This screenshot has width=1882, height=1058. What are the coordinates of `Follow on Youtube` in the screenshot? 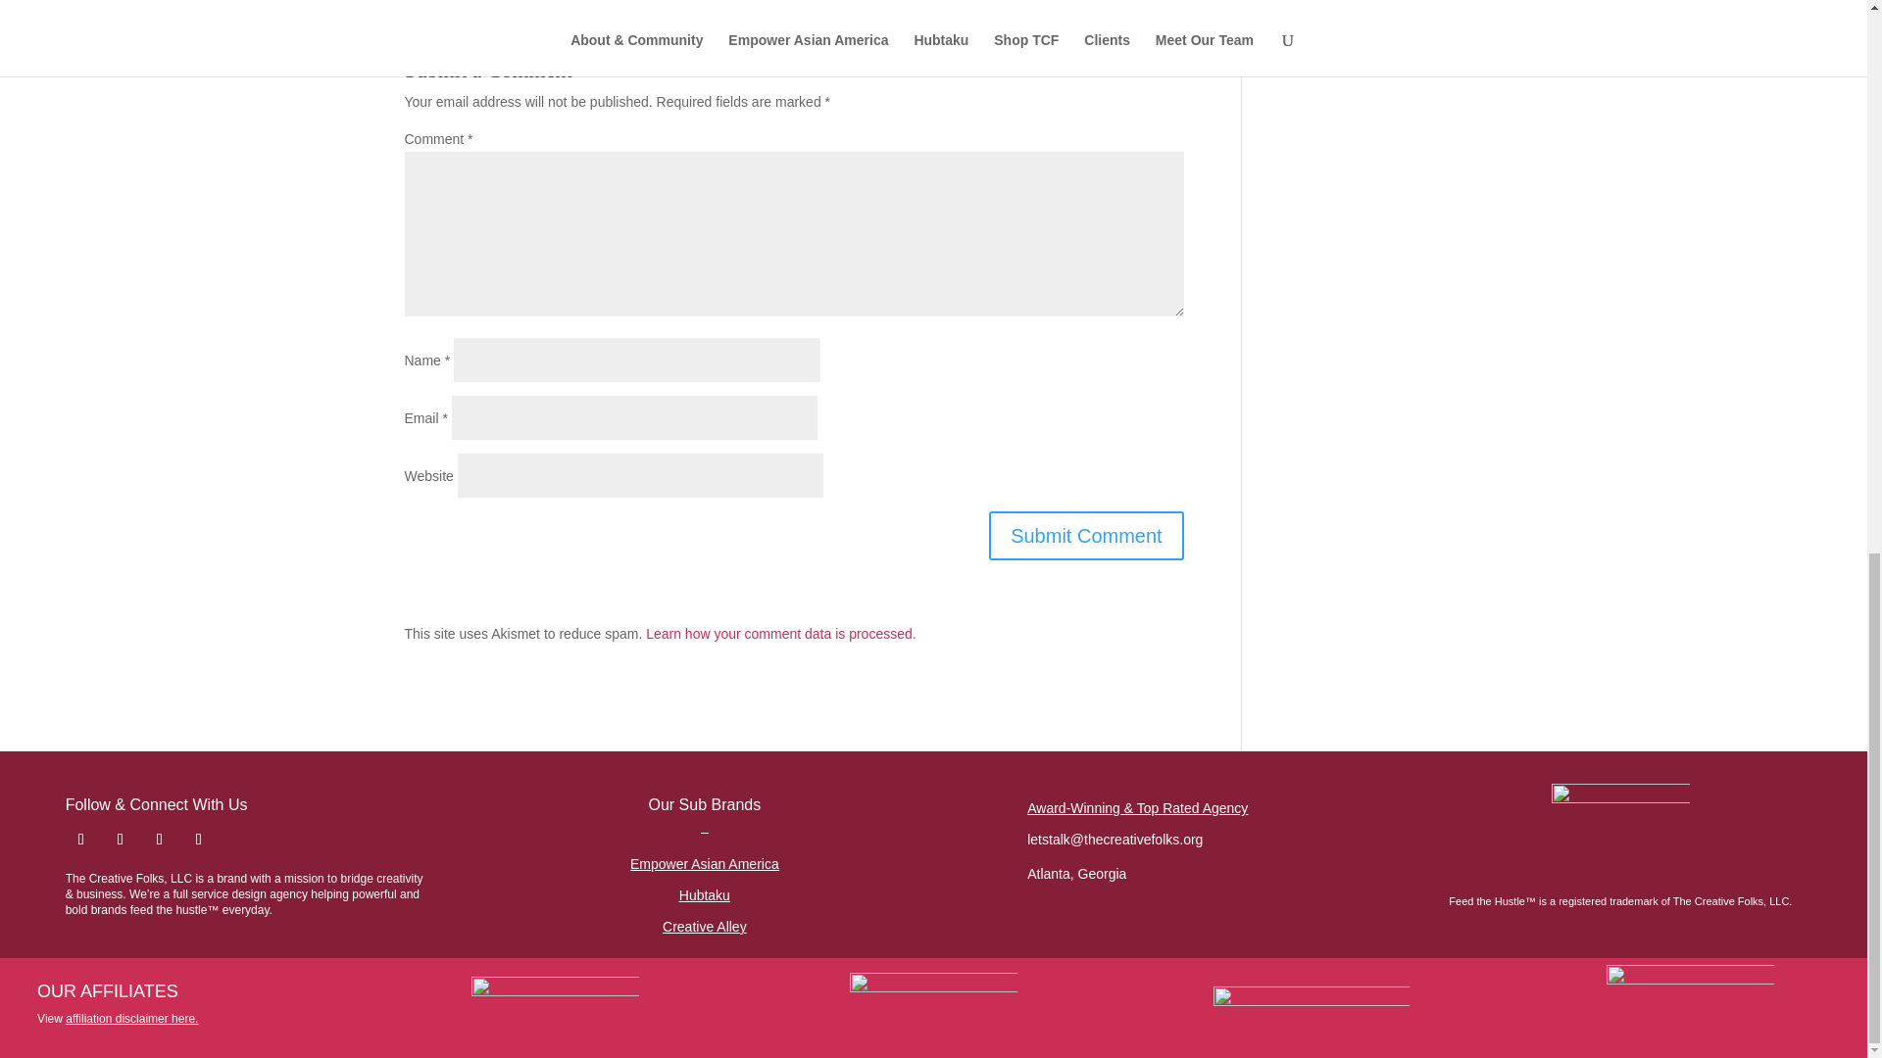 It's located at (198, 839).